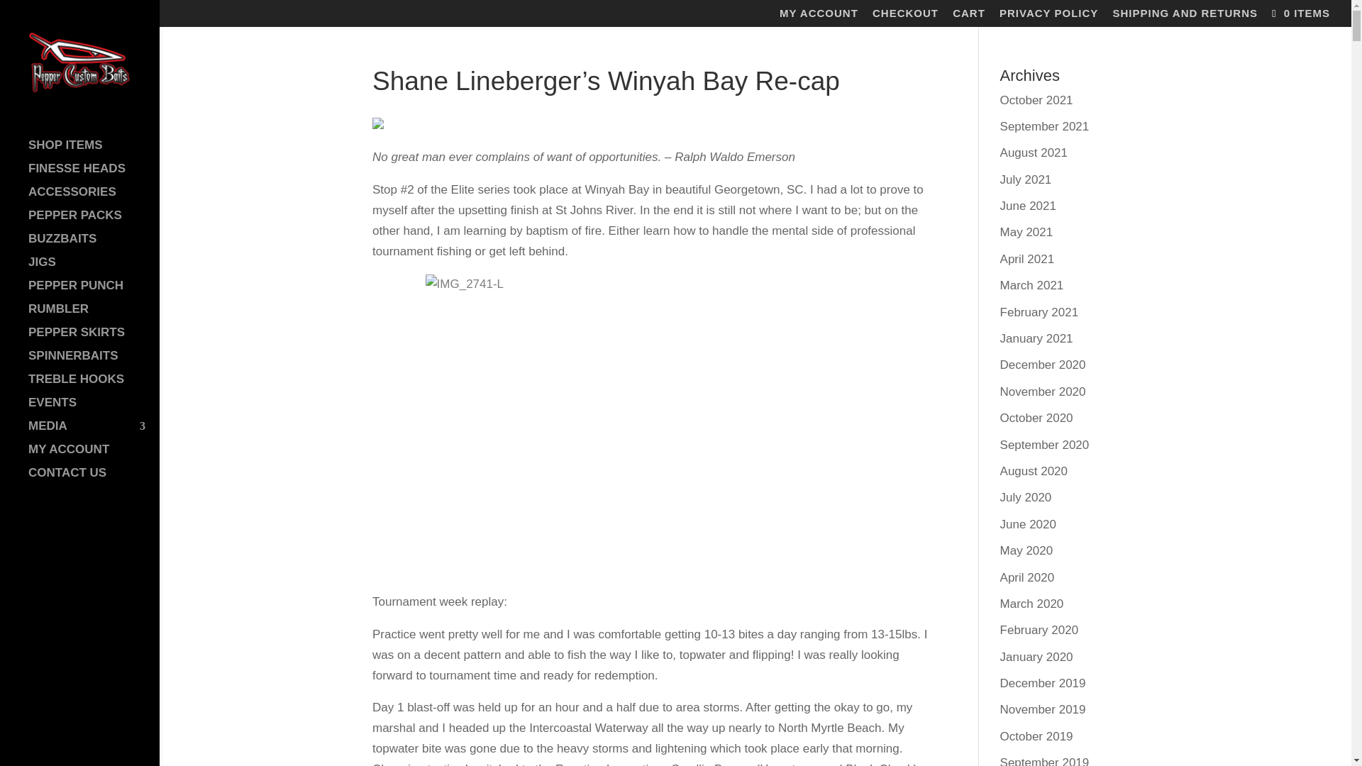 The width and height of the screenshot is (1362, 766). What do you see at coordinates (94, 316) in the screenshot?
I see `RUMBLER` at bounding box center [94, 316].